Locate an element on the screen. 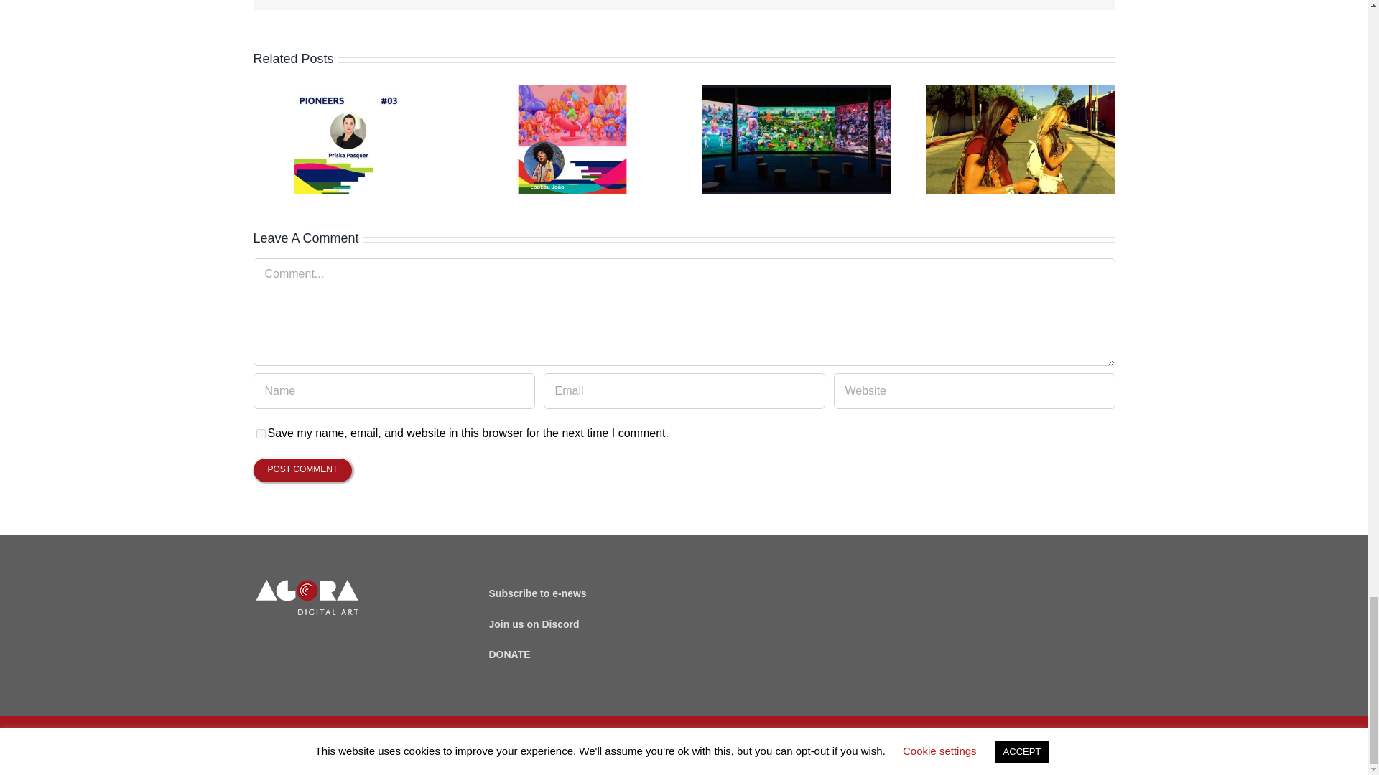 The width and height of the screenshot is (1379, 775). yes is located at coordinates (260, 433).